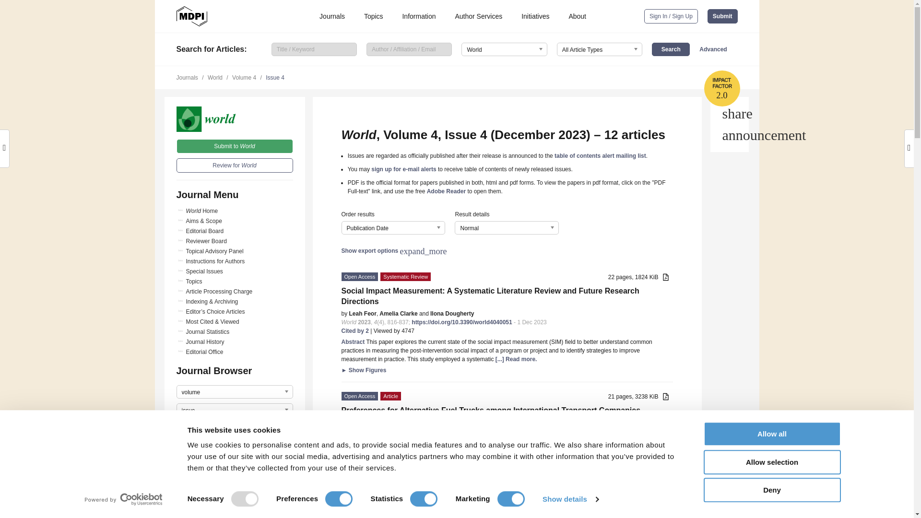 The height and width of the screenshot is (518, 921). Describe the element at coordinates (235, 428) in the screenshot. I see `Go` at that location.